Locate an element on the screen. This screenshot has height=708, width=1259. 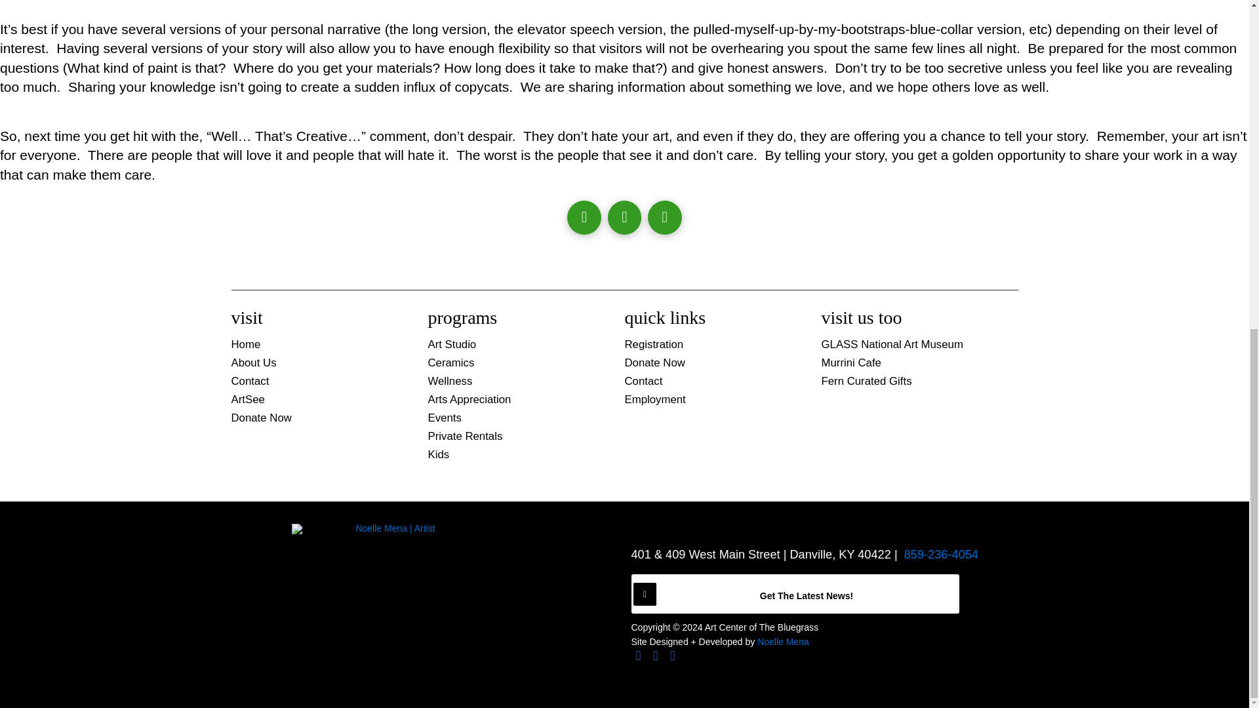
Fern Curated Gifts is located at coordinates (910, 382).